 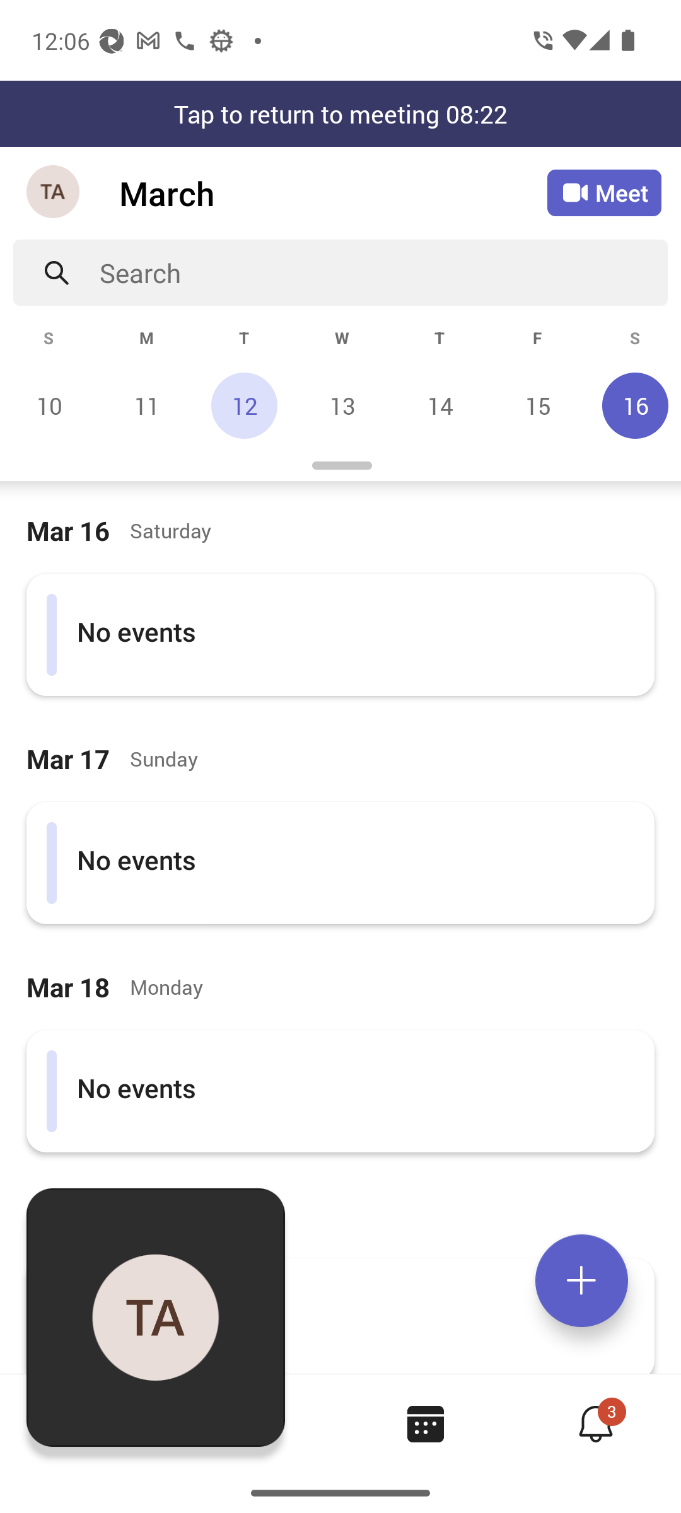 What do you see at coordinates (383, 272) in the screenshot?
I see `Search` at bounding box center [383, 272].